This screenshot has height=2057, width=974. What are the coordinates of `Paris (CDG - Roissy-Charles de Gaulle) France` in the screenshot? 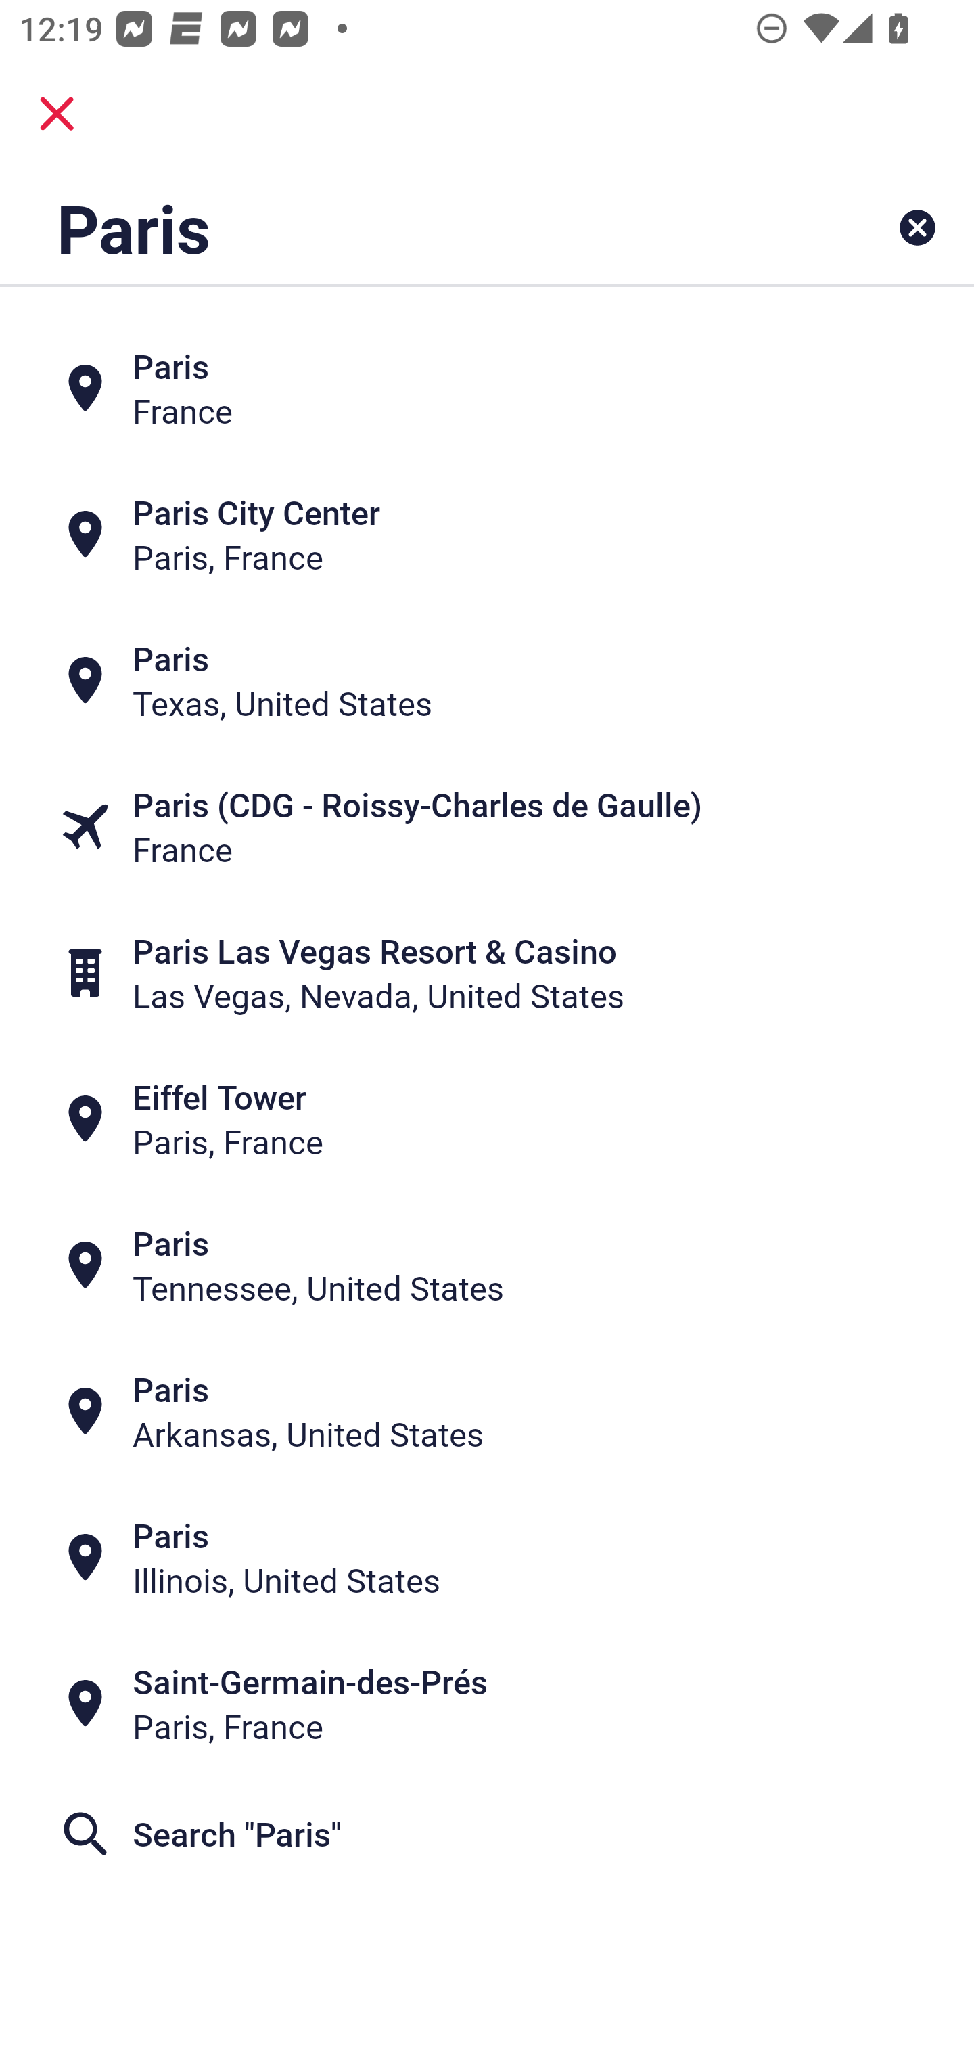 It's located at (487, 827).